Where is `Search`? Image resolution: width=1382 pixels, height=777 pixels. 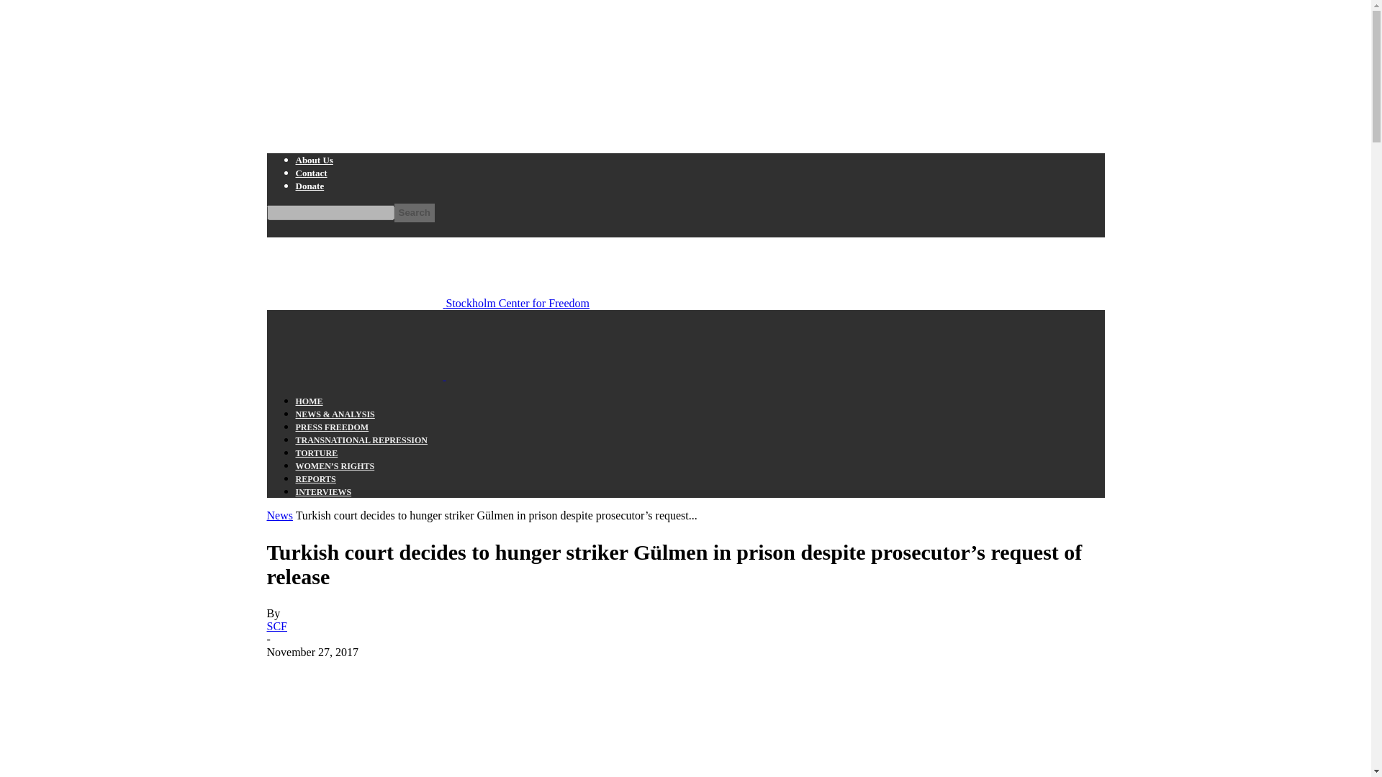
Search is located at coordinates (415, 212).